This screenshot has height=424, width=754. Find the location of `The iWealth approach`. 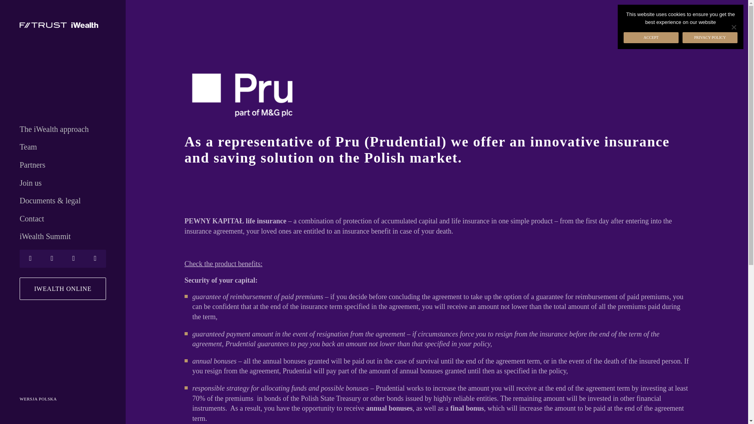

The iWealth approach is located at coordinates (63, 130).